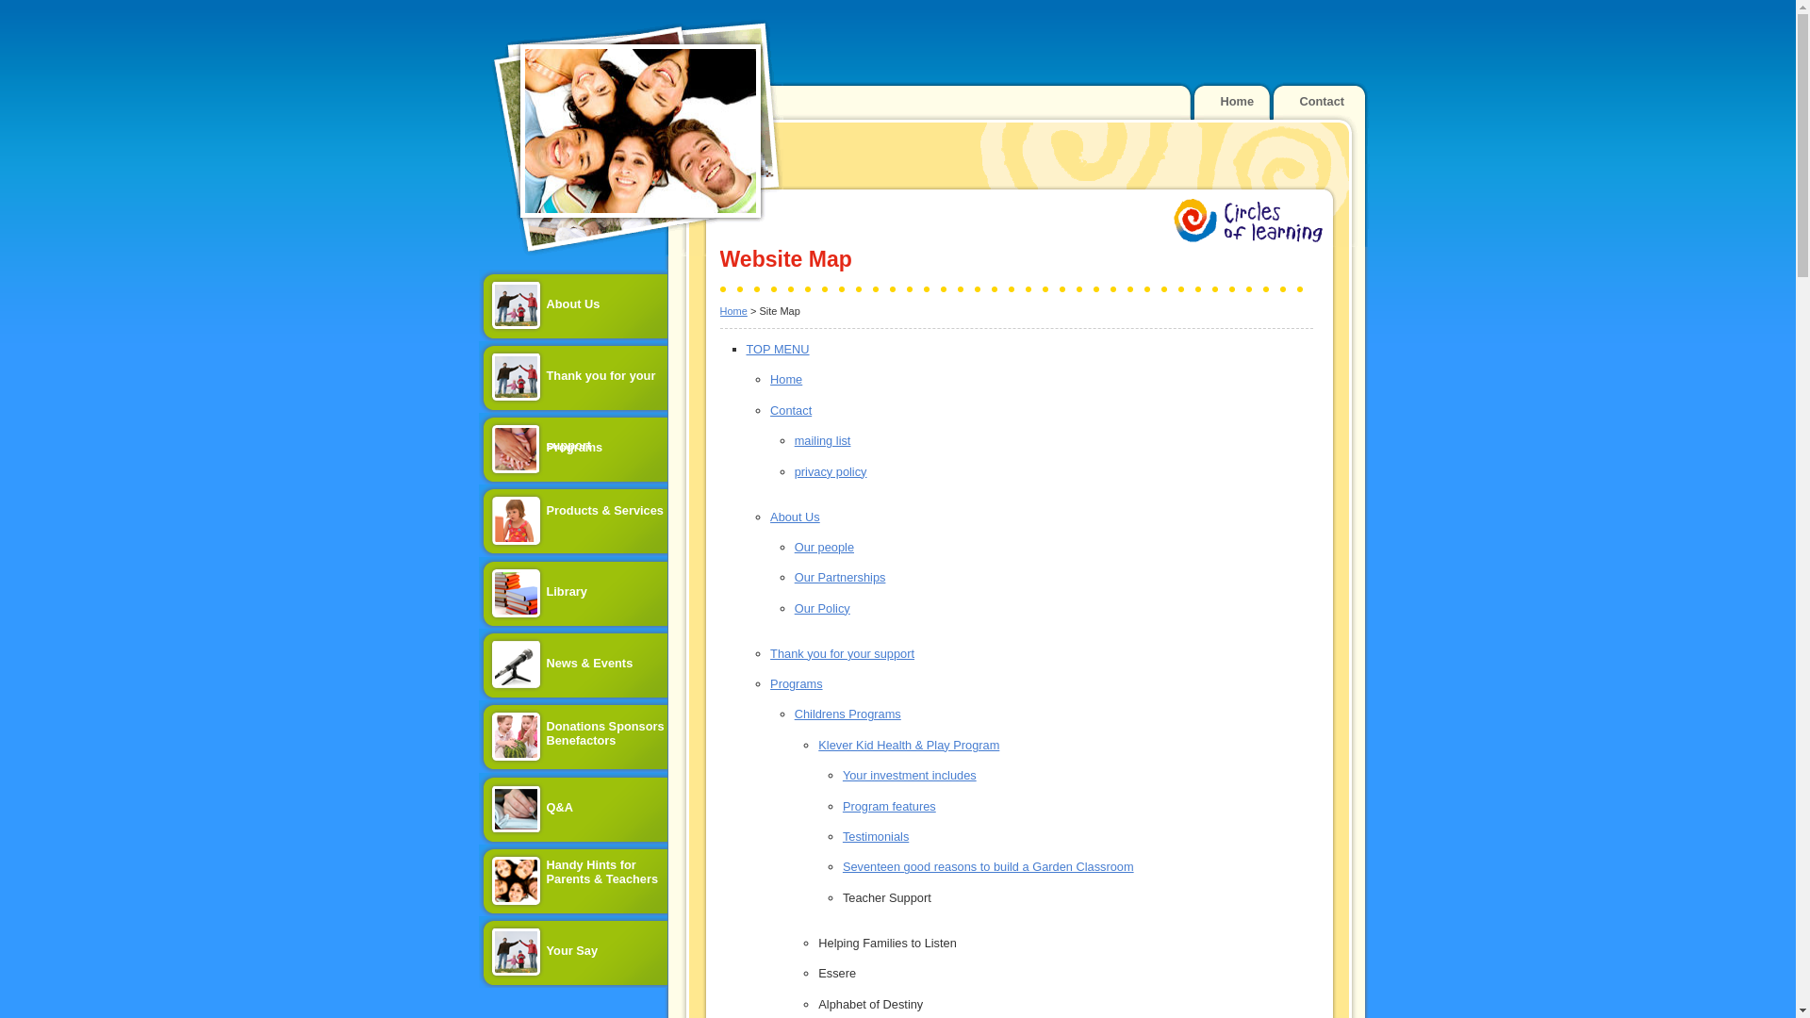  Describe the element at coordinates (573, 593) in the screenshot. I see `Library` at that location.